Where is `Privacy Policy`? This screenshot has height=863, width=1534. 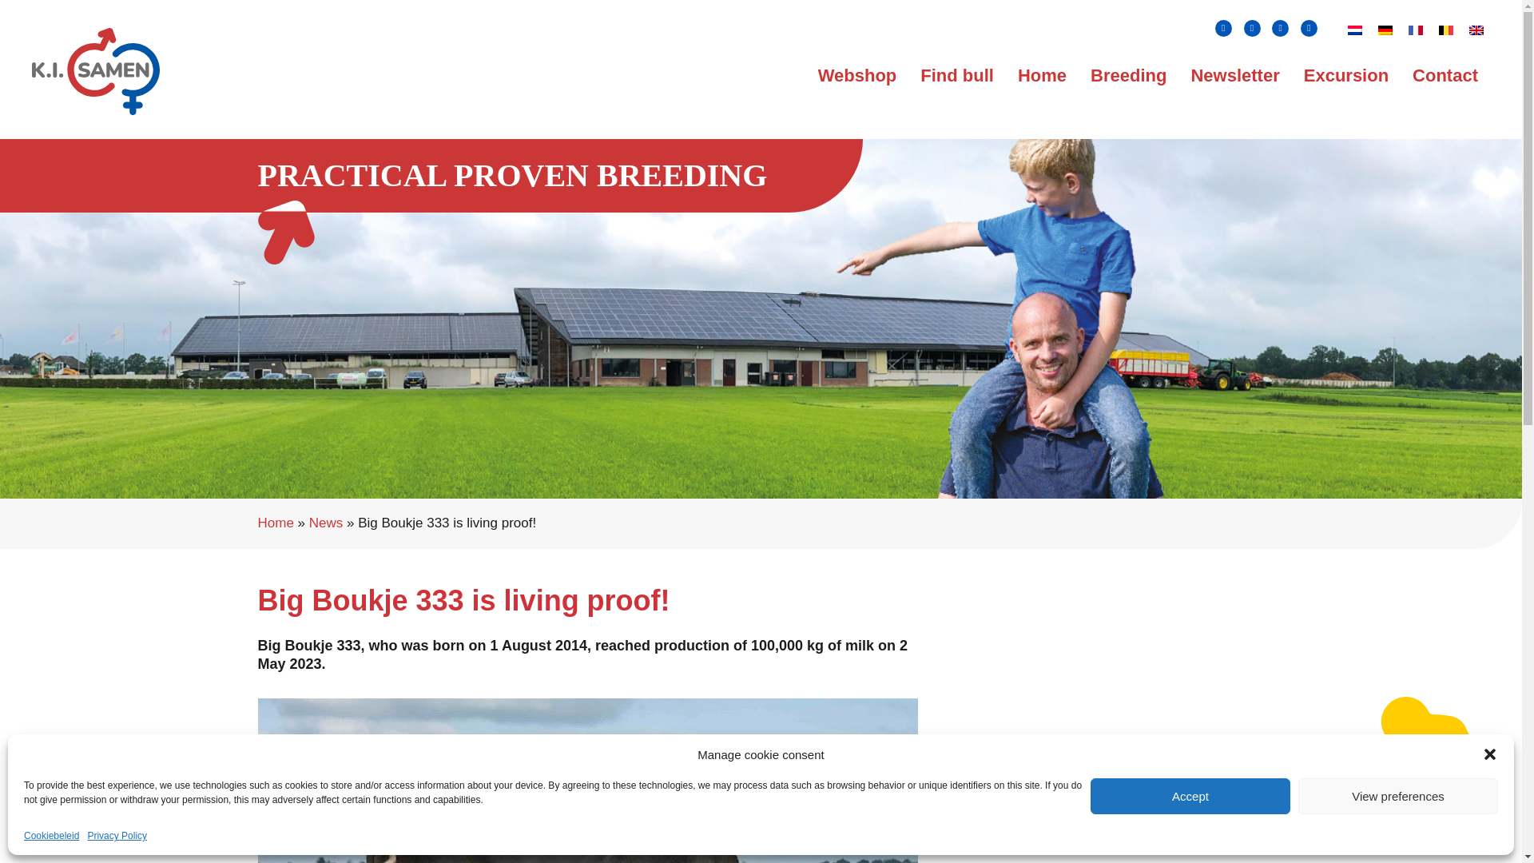
Privacy Policy is located at coordinates (117, 836).